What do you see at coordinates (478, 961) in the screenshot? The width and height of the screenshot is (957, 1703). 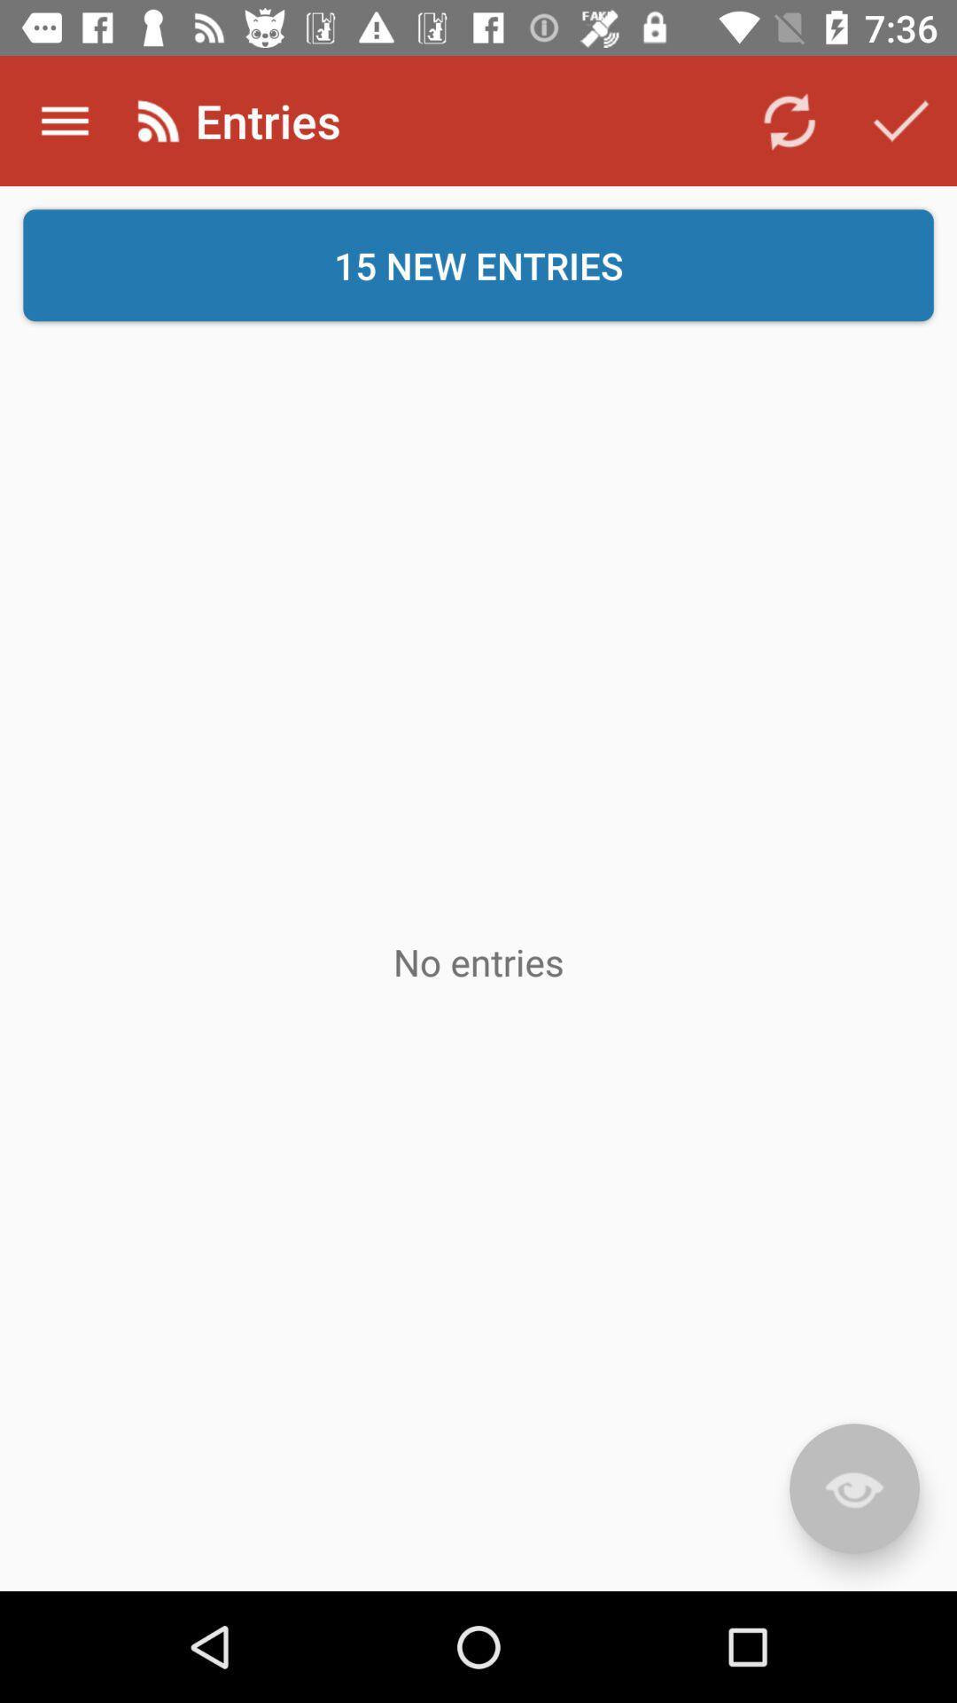 I see `turn on icon below the 15 new entries` at bounding box center [478, 961].